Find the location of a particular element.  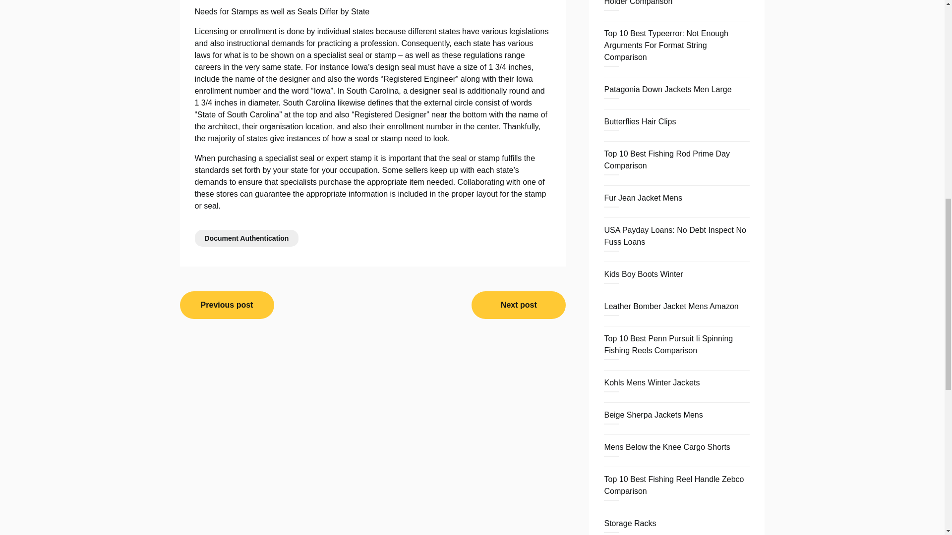

Document Authentication is located at coordinates (246, 238).